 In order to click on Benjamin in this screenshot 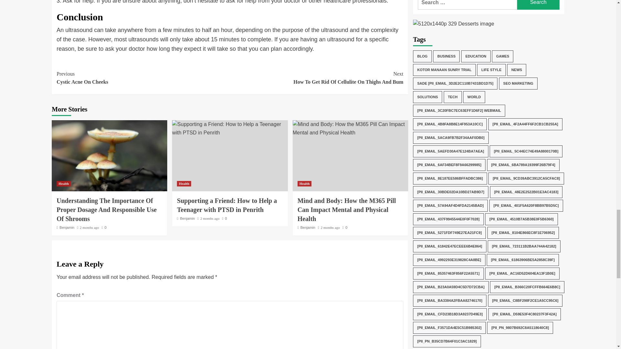, I will do `click(89, 227)`.